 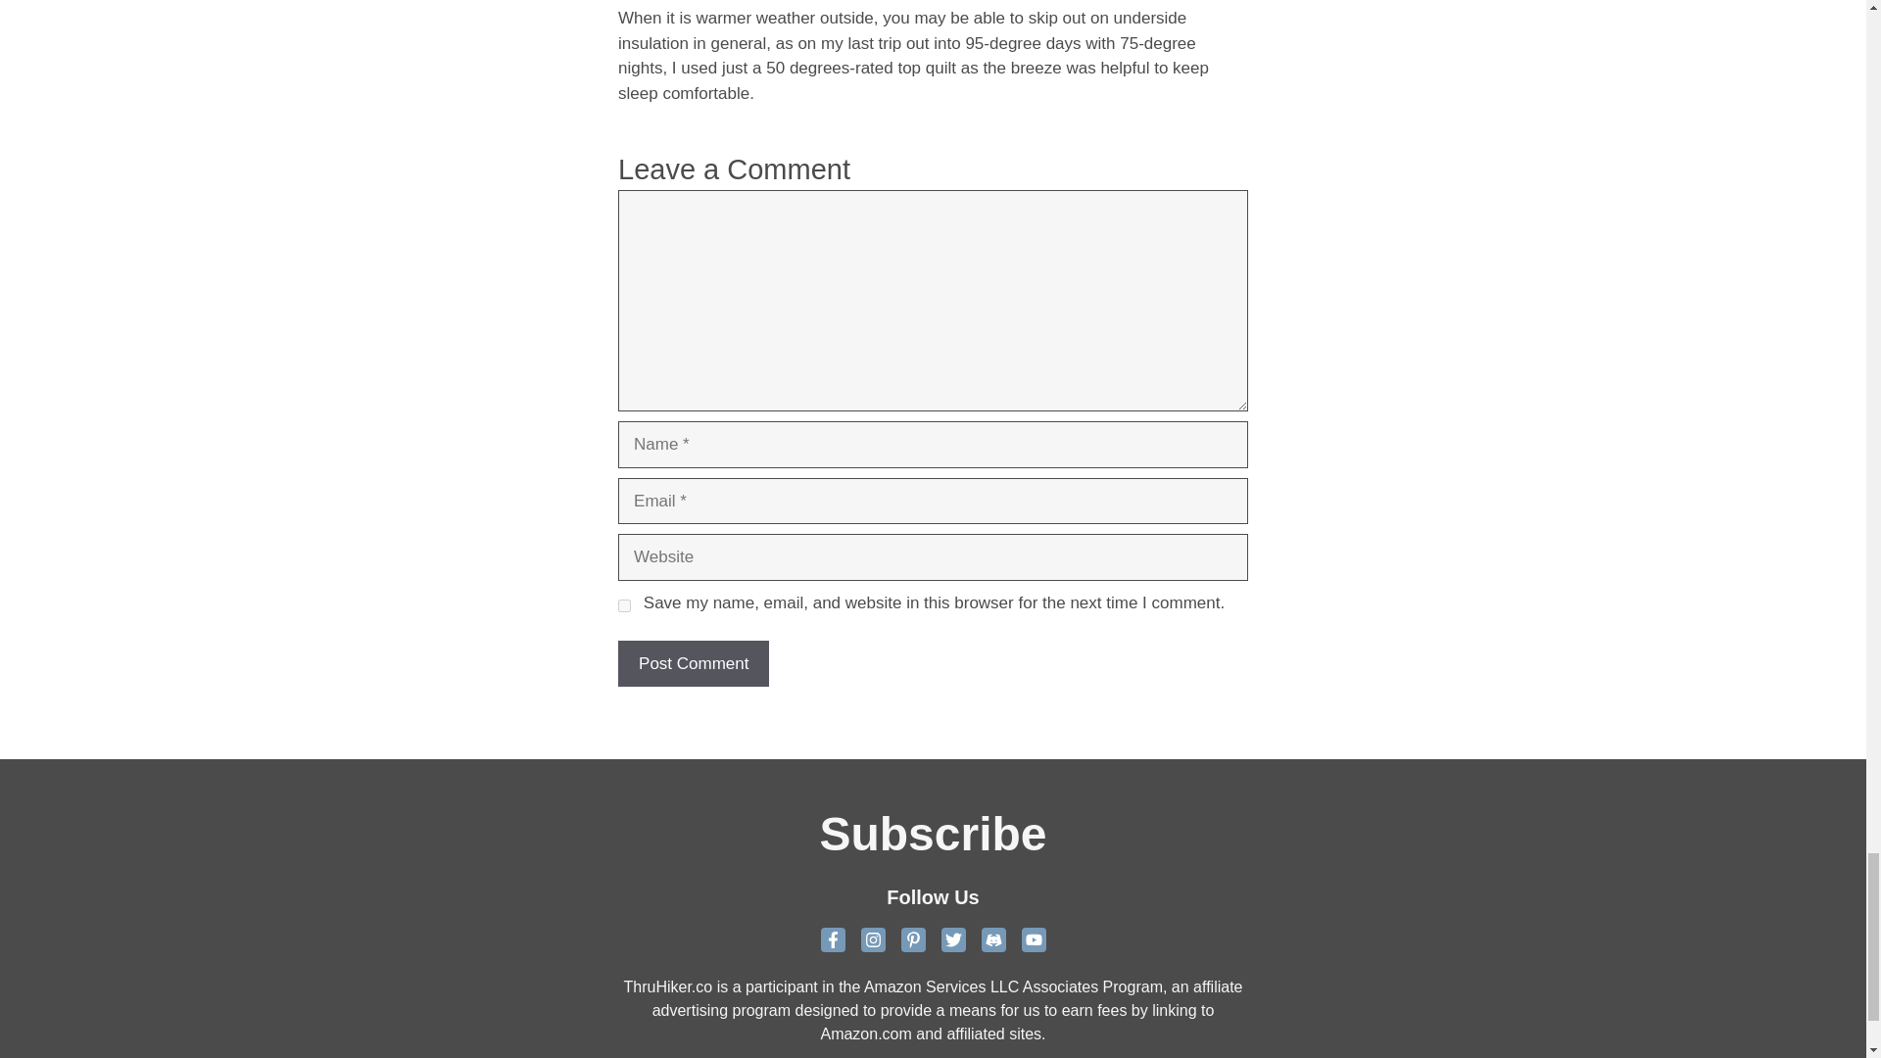 I want to click on yes, so click(x=624, y=605).